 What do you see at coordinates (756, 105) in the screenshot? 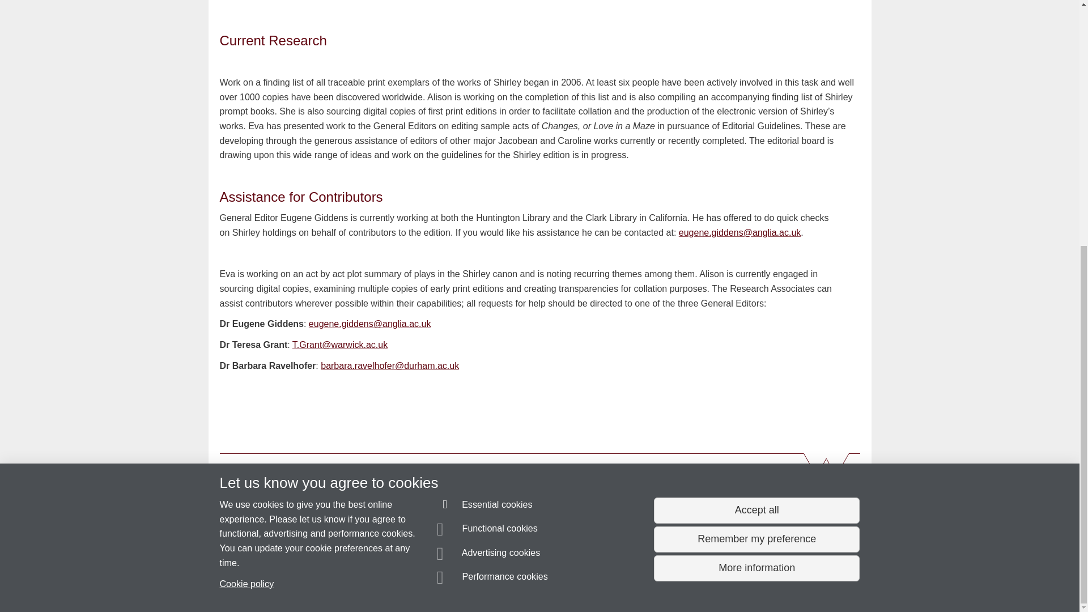
I see `Accept all functional, advertising and performance cookies` at bounding box center [756, 105].